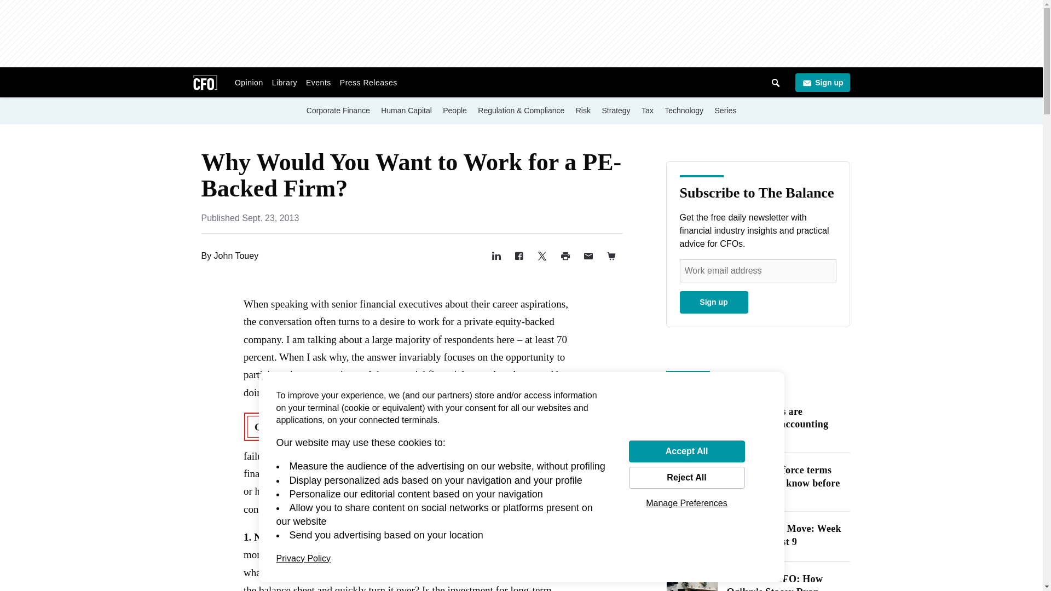  I want to click on Events, so click(319, 82).